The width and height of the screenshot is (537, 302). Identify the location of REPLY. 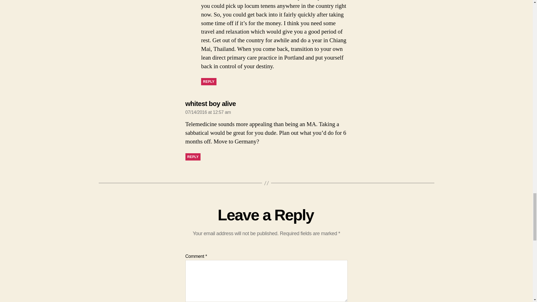
(209, 81).